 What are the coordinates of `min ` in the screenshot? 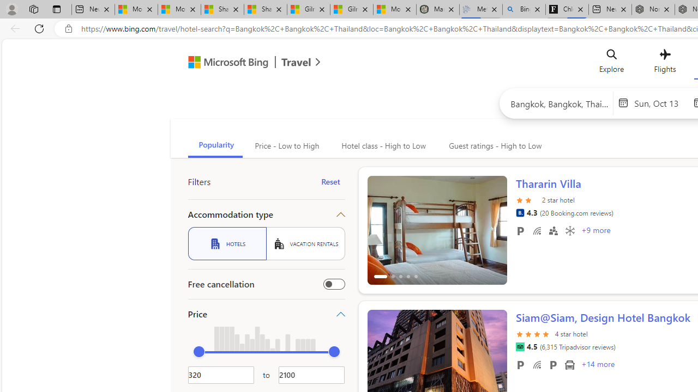 It's located at (198, 352).